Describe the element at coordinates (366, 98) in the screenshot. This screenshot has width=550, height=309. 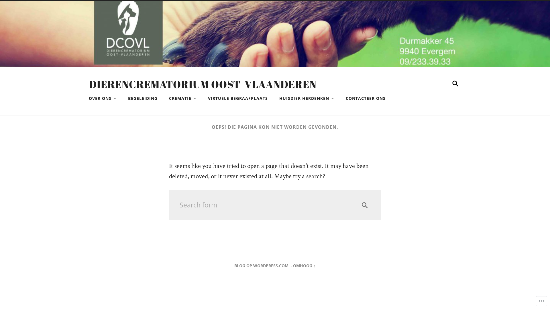
I see `CONTACTEER ONS` at that location.